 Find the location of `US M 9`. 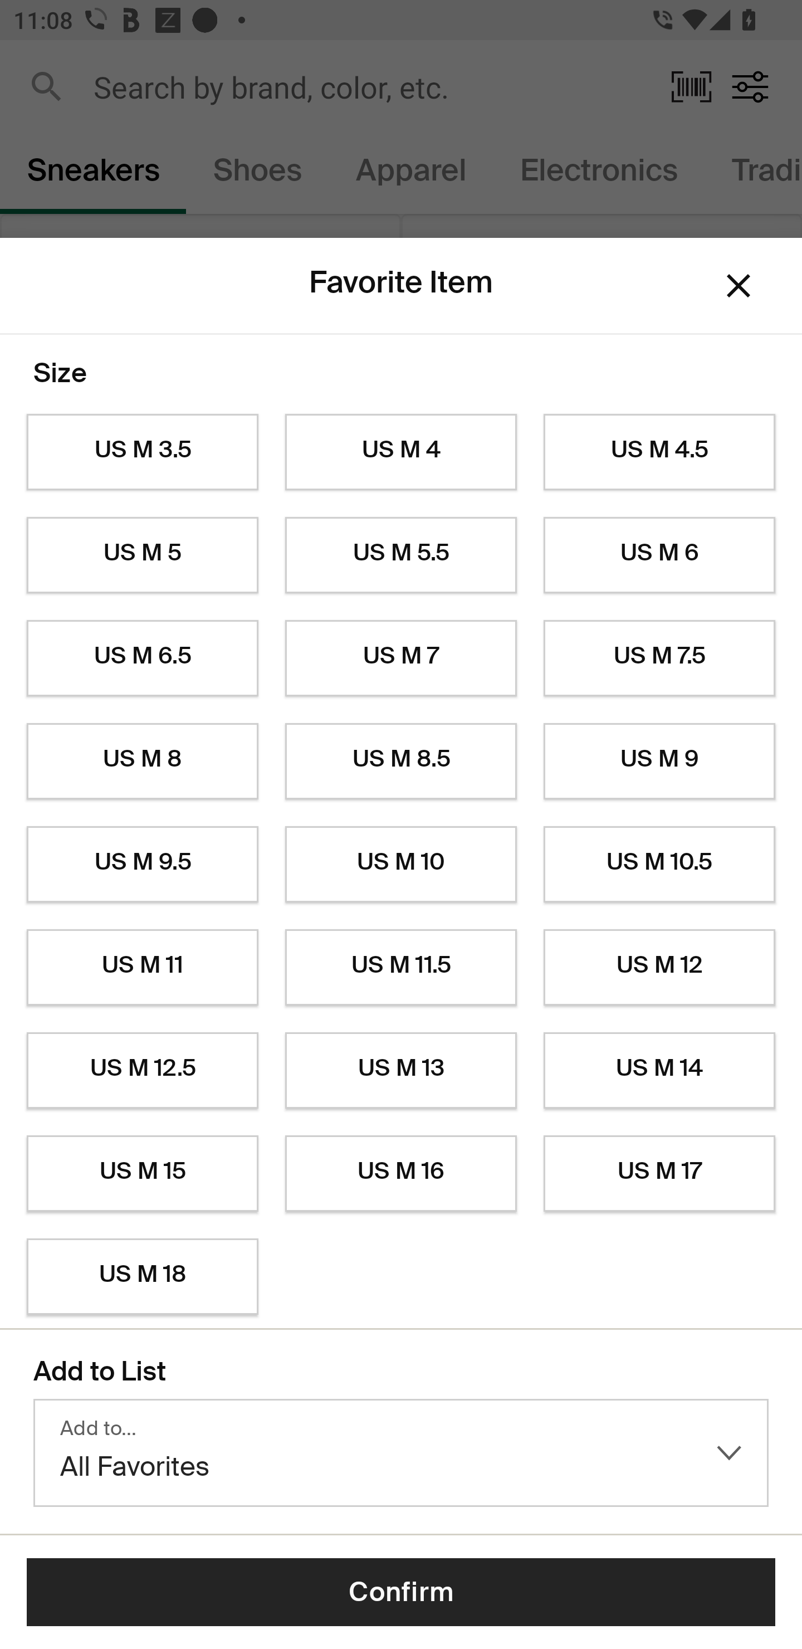

US M 9 is located at coordinates (659, 762).